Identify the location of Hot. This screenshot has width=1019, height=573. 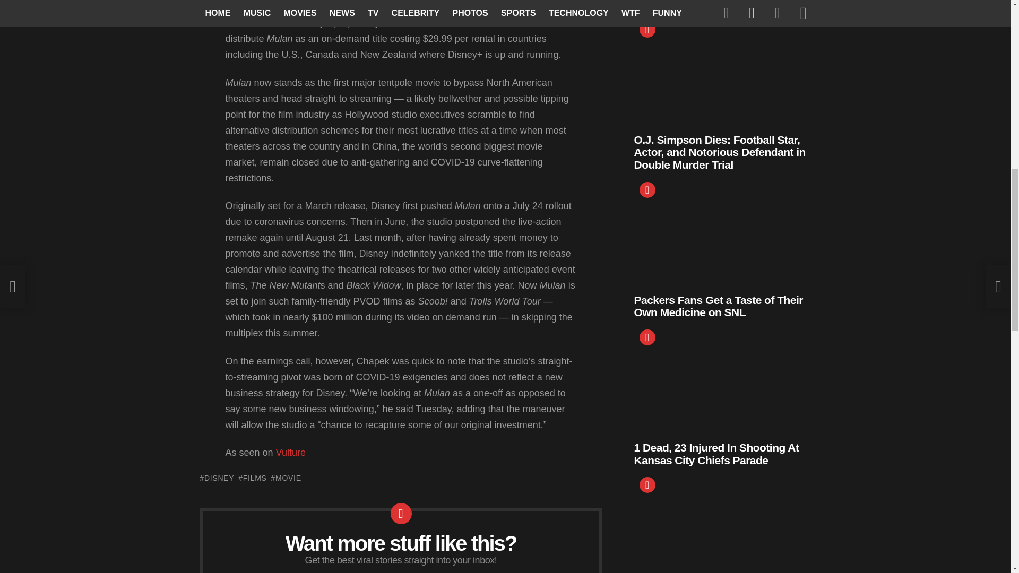
(646, 337).